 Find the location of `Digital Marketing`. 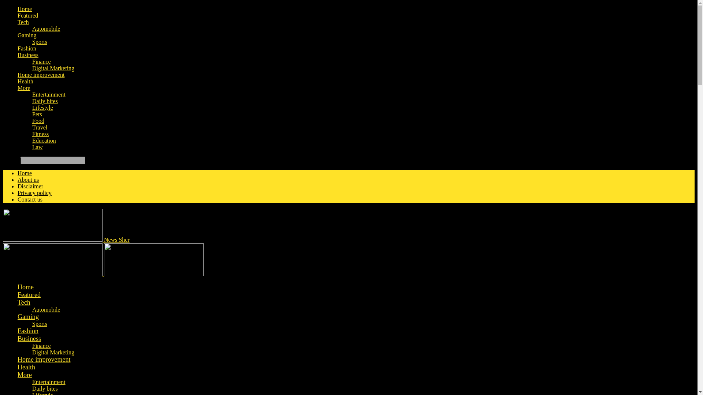

Digital Marketing is located at coordinates (53, 68).